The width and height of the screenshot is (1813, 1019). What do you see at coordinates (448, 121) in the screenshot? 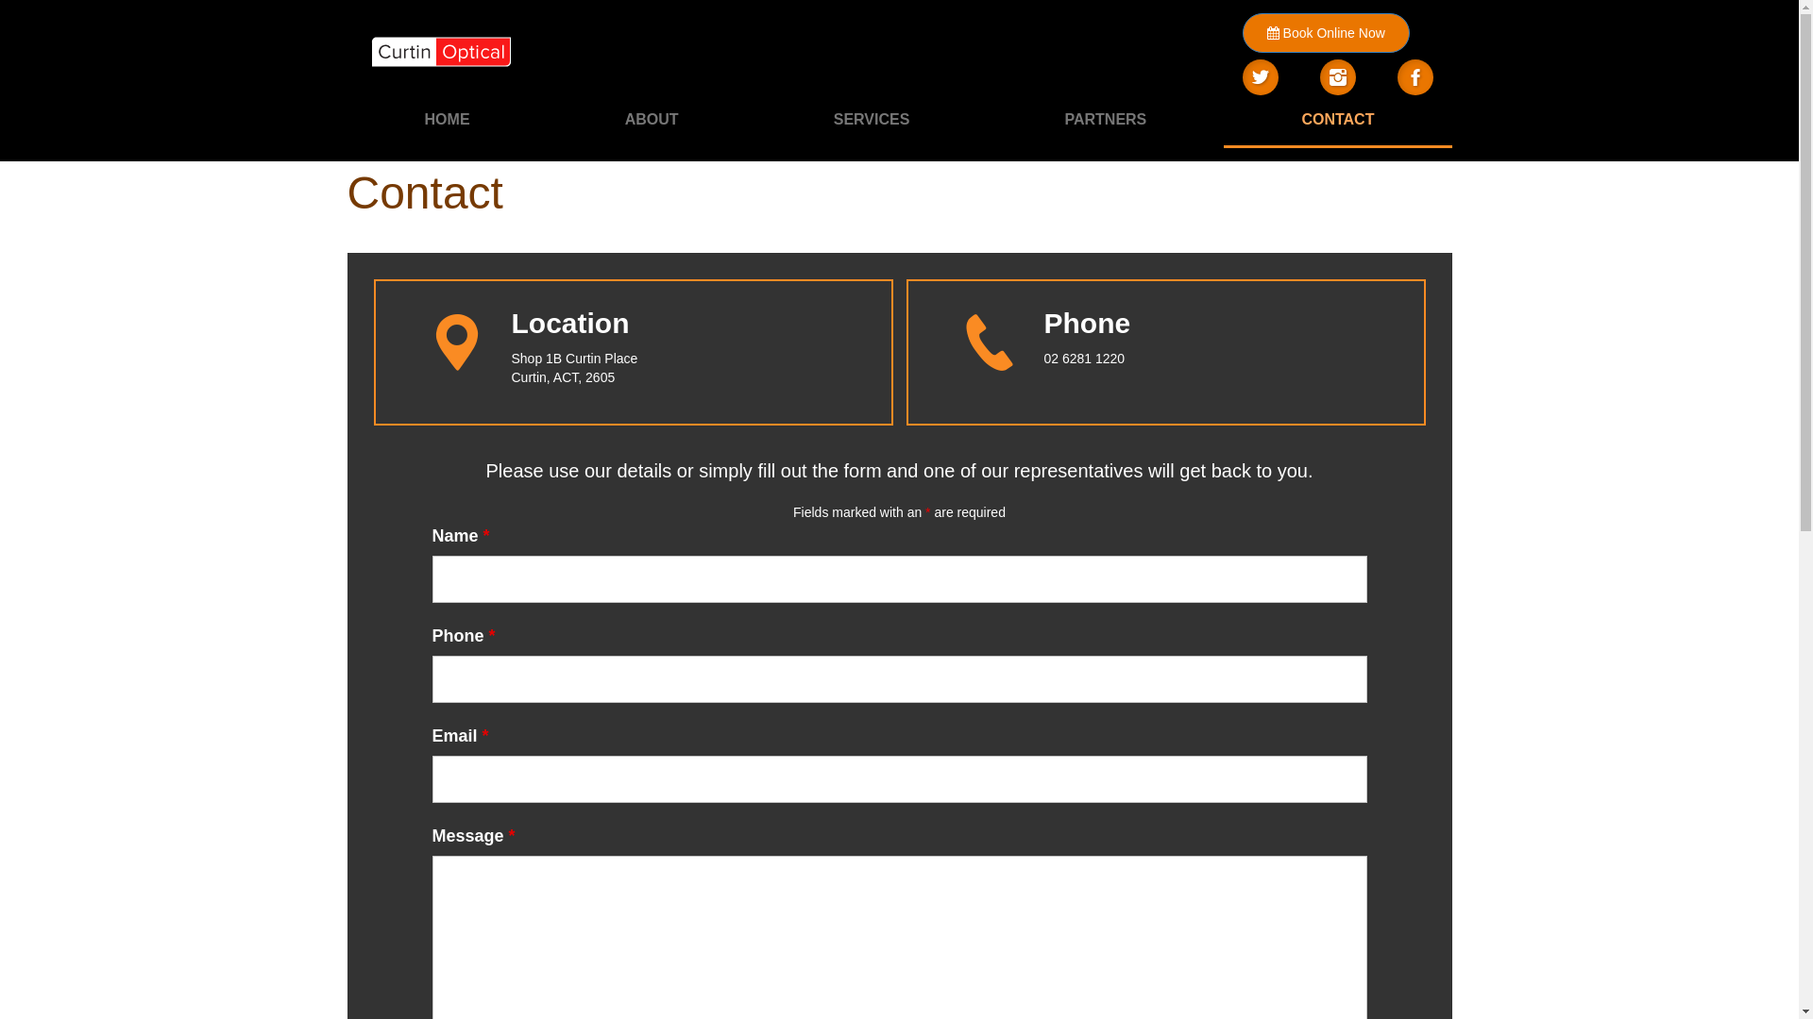
I see `HOME` at bounding box center [448, 121].